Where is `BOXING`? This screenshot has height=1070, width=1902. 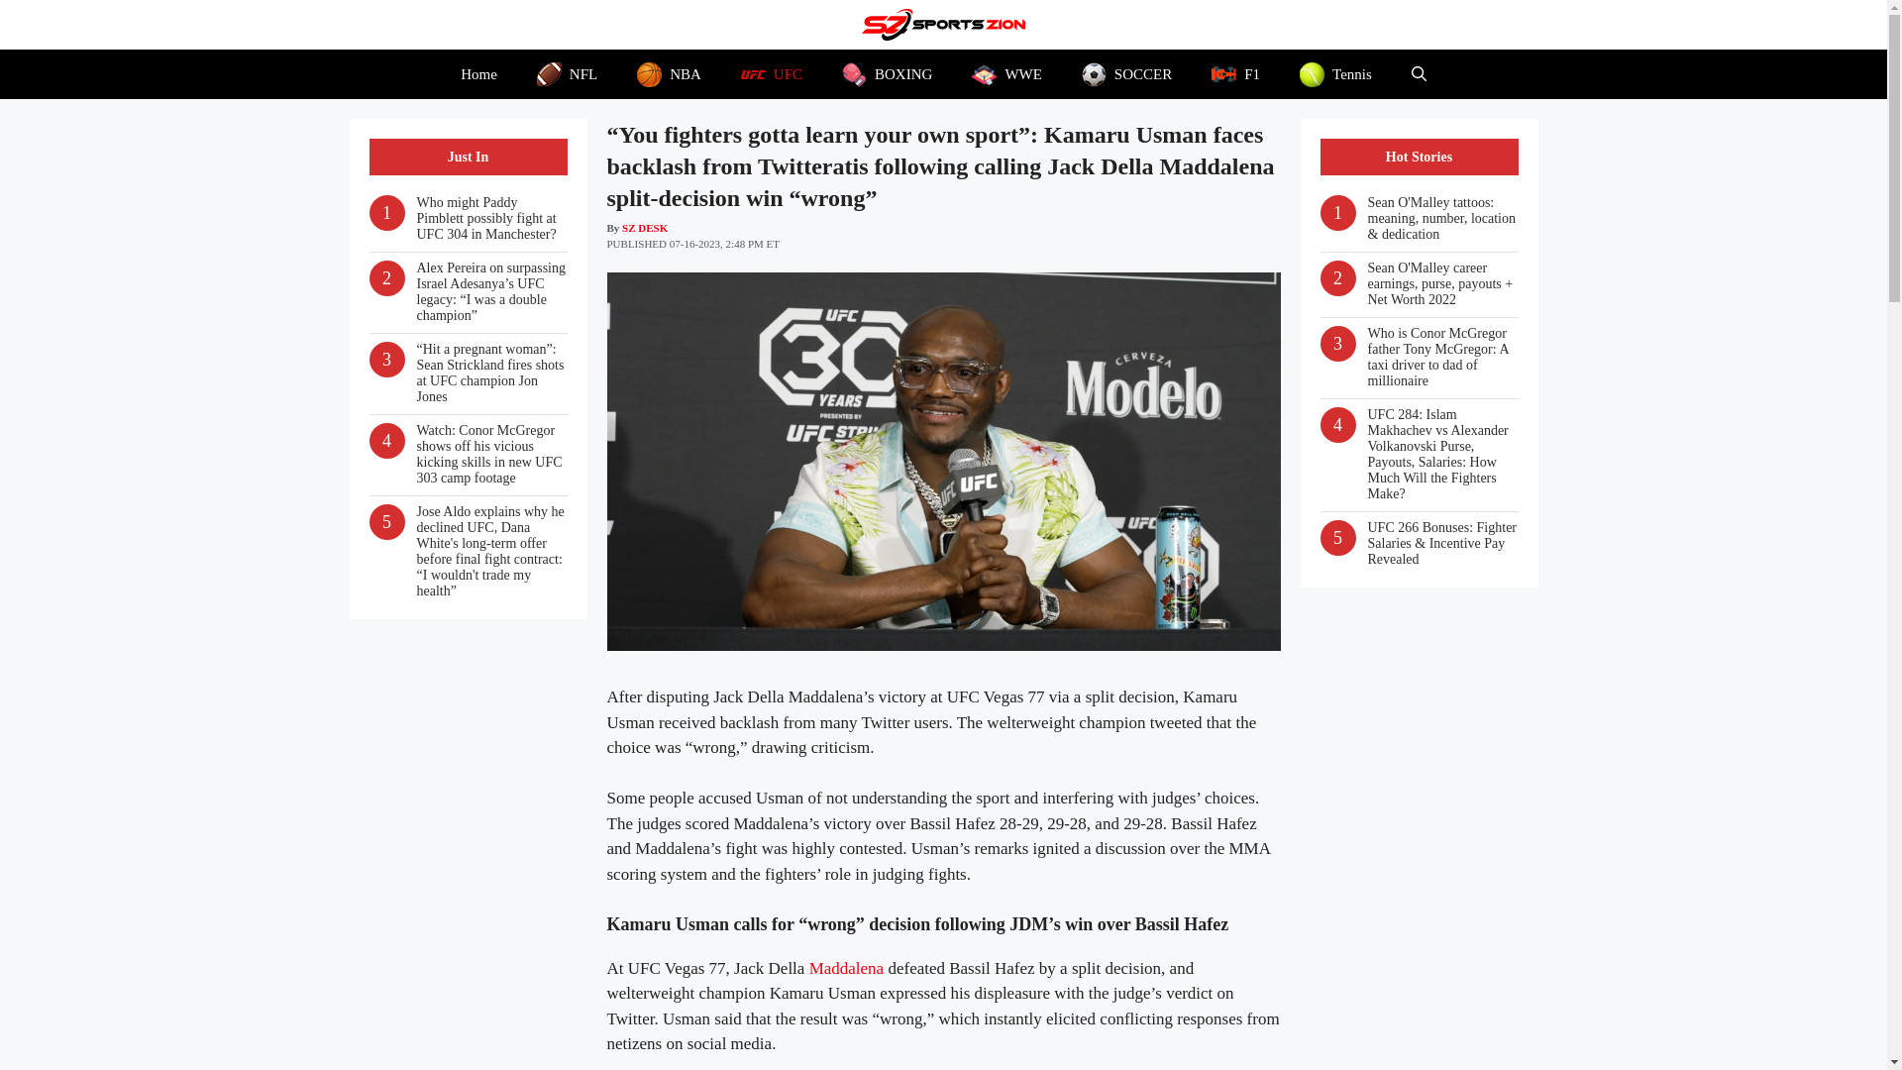
BOXING is located at coordinates (887, 73).